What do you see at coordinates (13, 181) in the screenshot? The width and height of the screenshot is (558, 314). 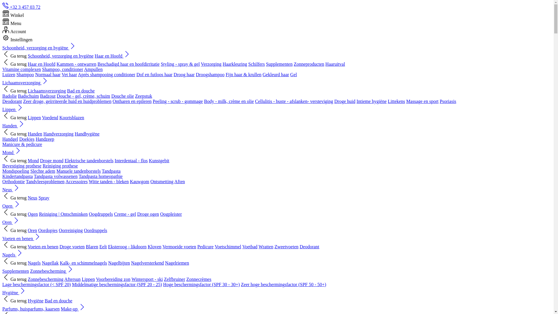 I see `Orthodontie` at bounding box center [13, 181].